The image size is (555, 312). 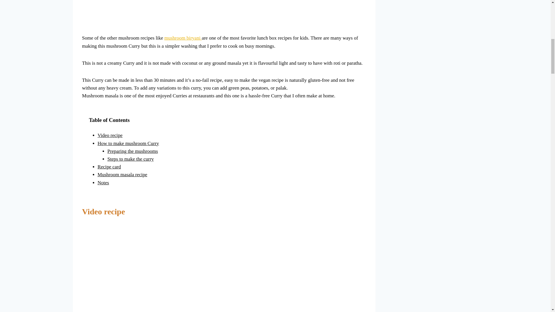 What do you see at coordinates (109, 167) in the screenshot?
I see `Recipe card` at bounding box center [109, 167].